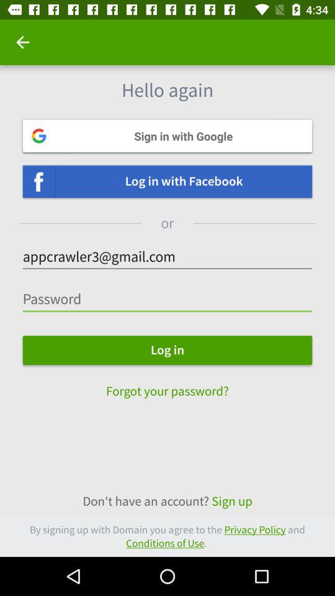 Image resolution: width=335 pixels, height=596 pixels. I want to click on tap by signing up, so click(167, 536).